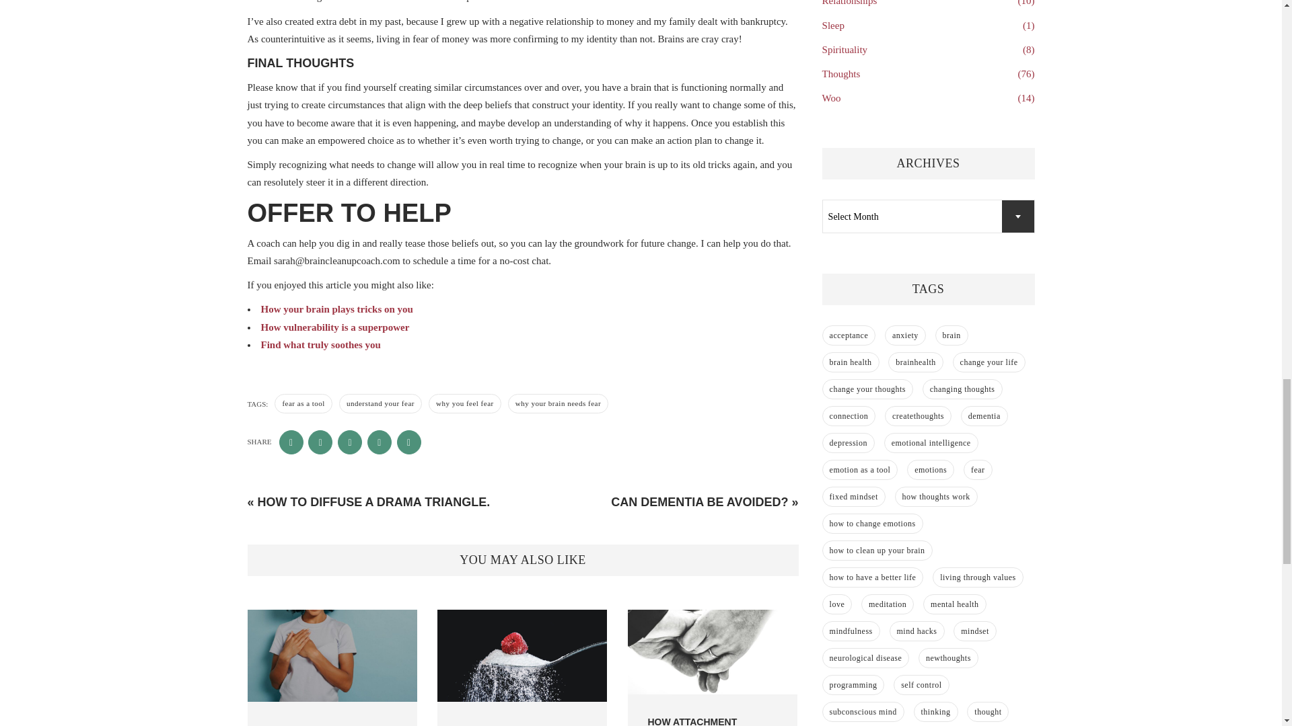  What do you see at coordinates (336, 309) in the screenshot?
I see `How your brain plays tricks on you` at bounding box center [336, 309].